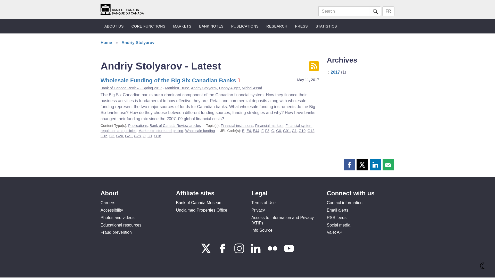 The height and width of the screenshot is (278, 495). What do you see at coordinates (122, 9) in the screenshot?
I see `Home` at bounding box center [122, 9].